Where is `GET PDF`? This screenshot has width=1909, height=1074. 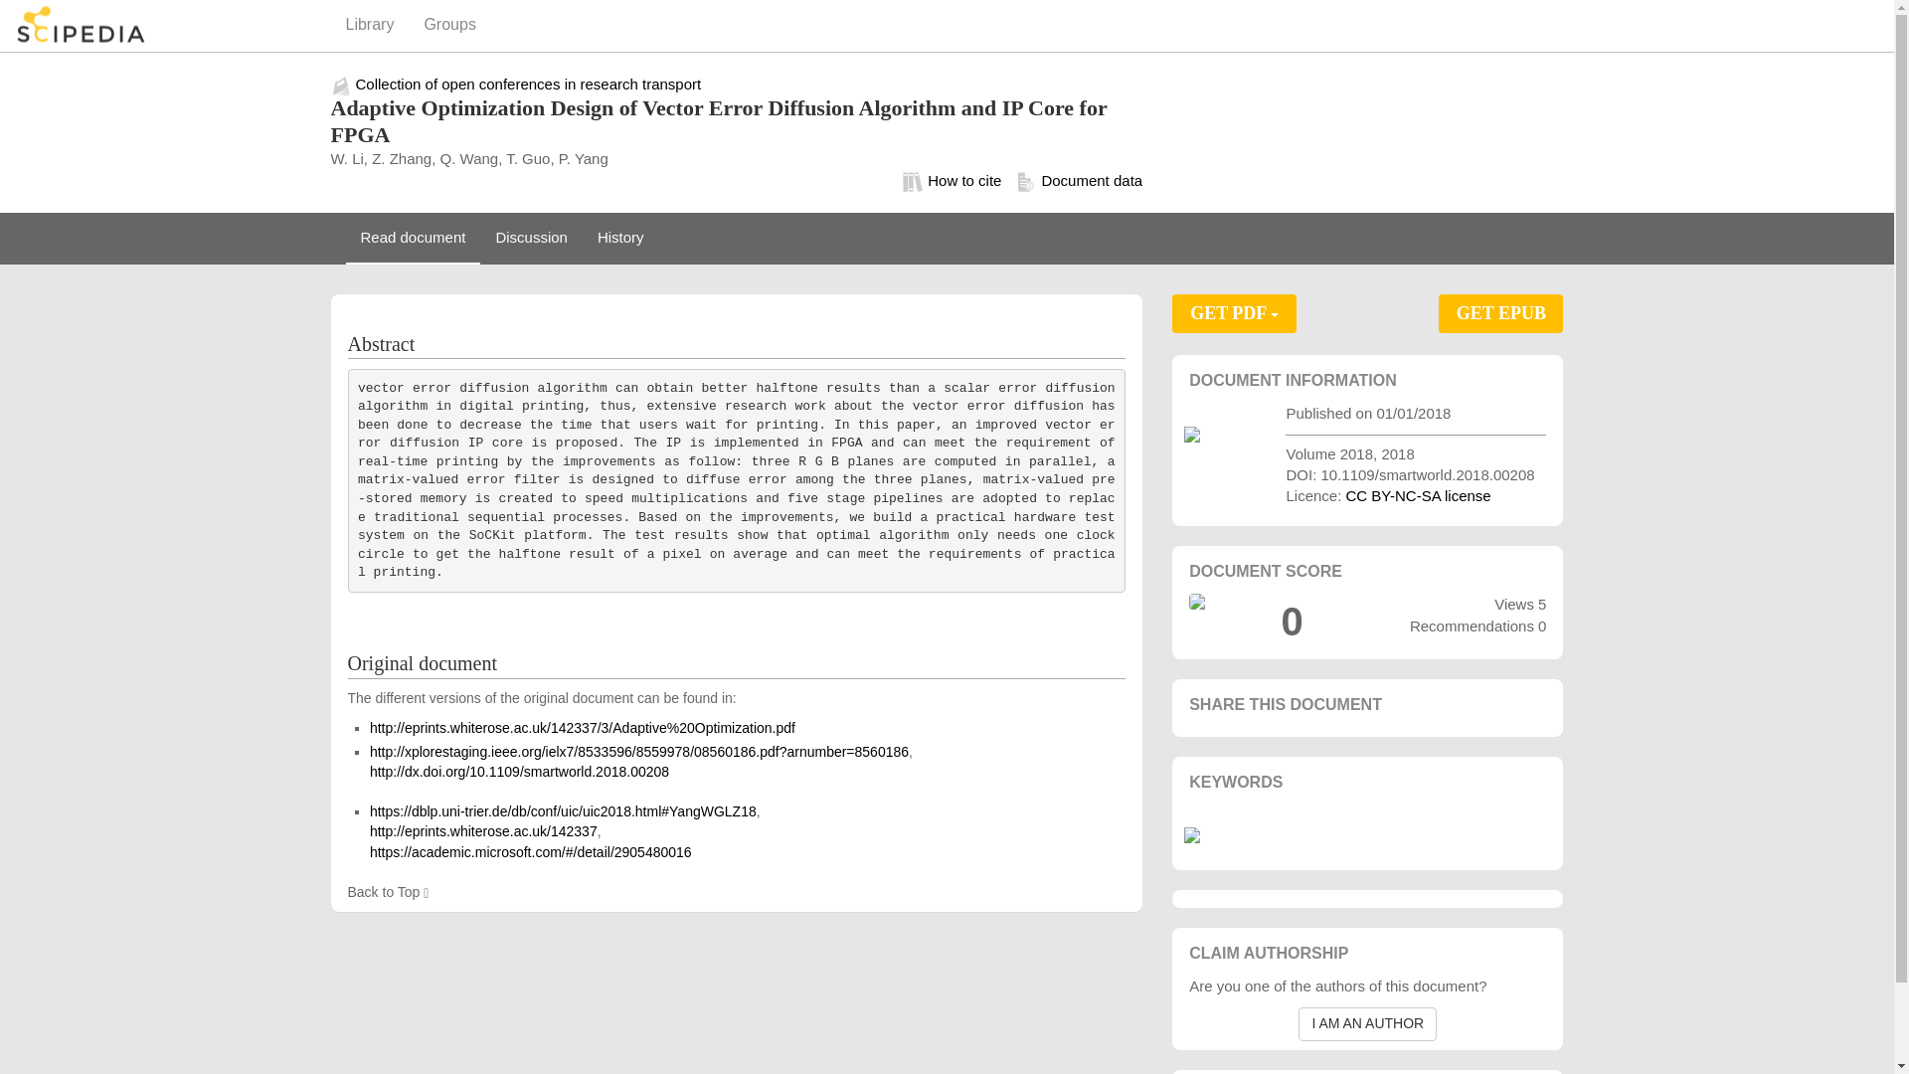
GET PDF is located at coordinates (1233, 313).